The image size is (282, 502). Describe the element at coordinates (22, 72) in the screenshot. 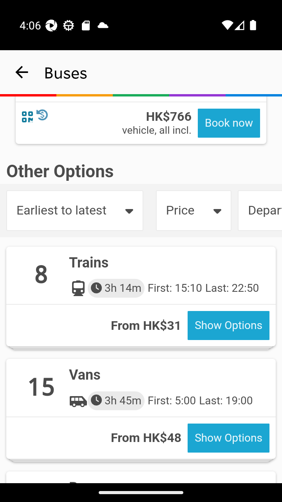

I see `navigation_button` at that location.